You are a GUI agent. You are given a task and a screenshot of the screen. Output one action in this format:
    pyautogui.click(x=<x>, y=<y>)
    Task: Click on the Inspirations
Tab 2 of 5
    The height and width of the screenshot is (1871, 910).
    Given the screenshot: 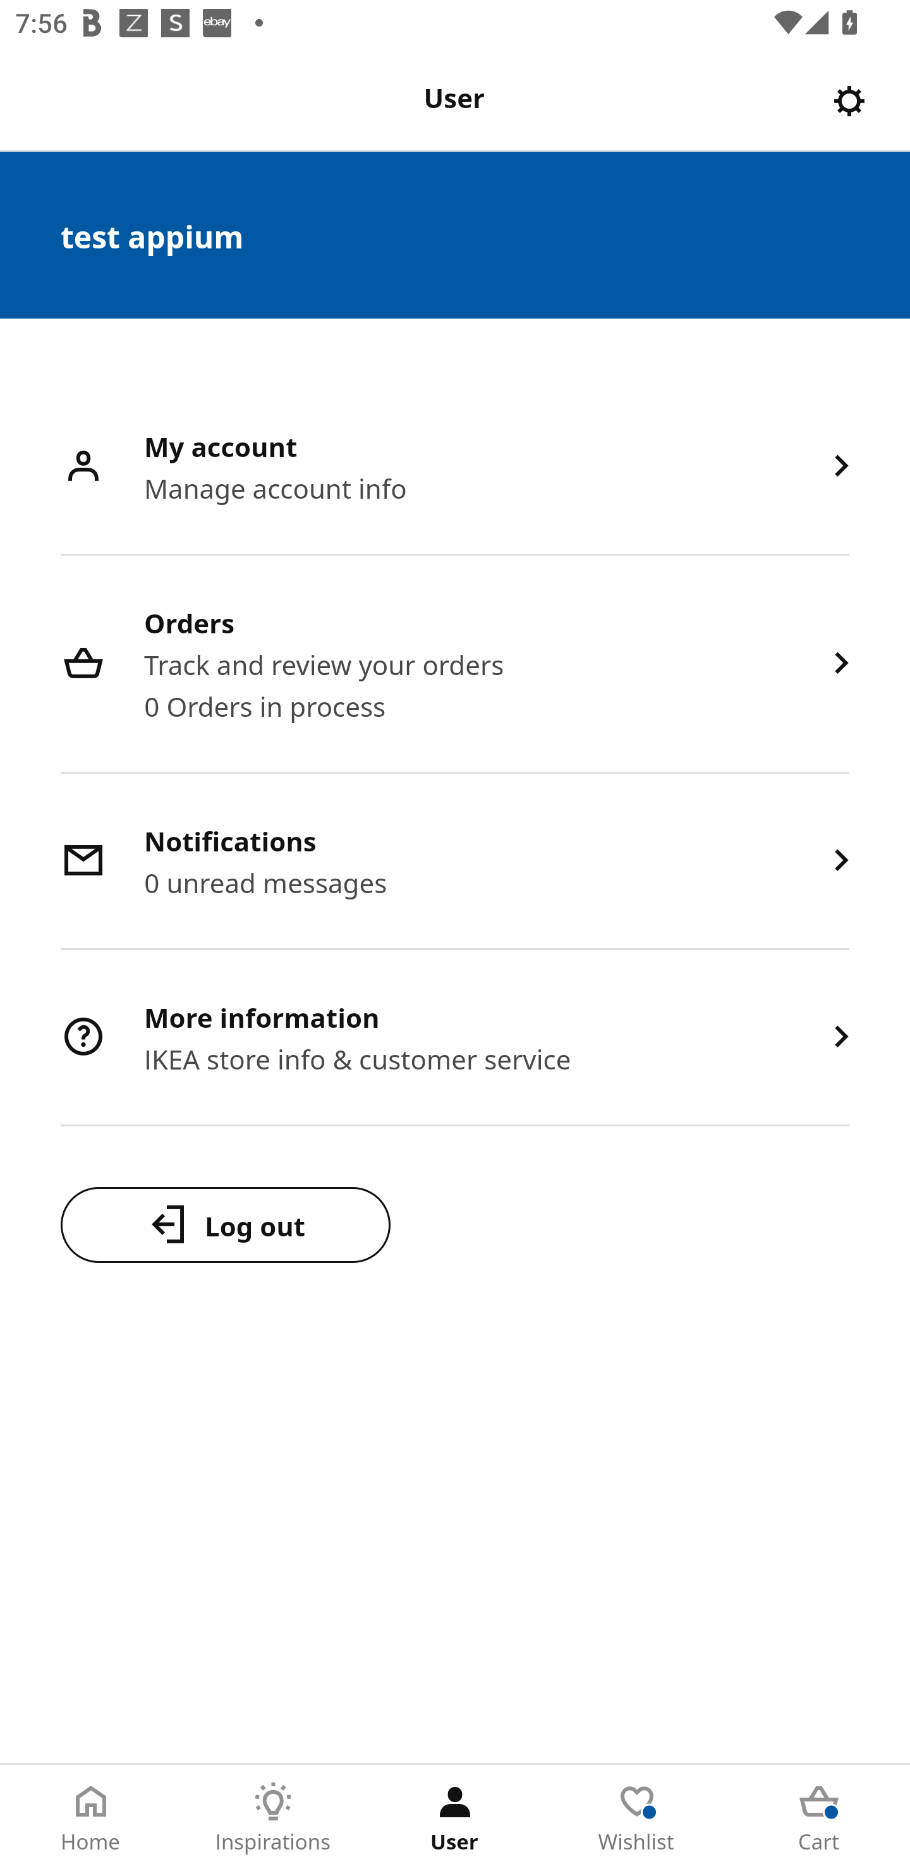 What is the action you would take?
    pyautogui.click(x=273, y=1818)
    